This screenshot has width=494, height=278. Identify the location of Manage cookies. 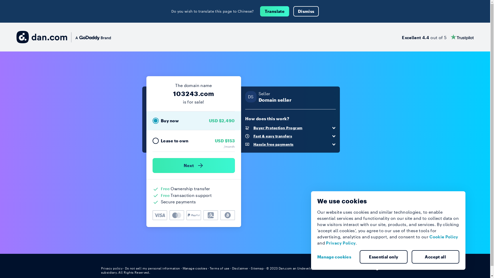
(195, 268).